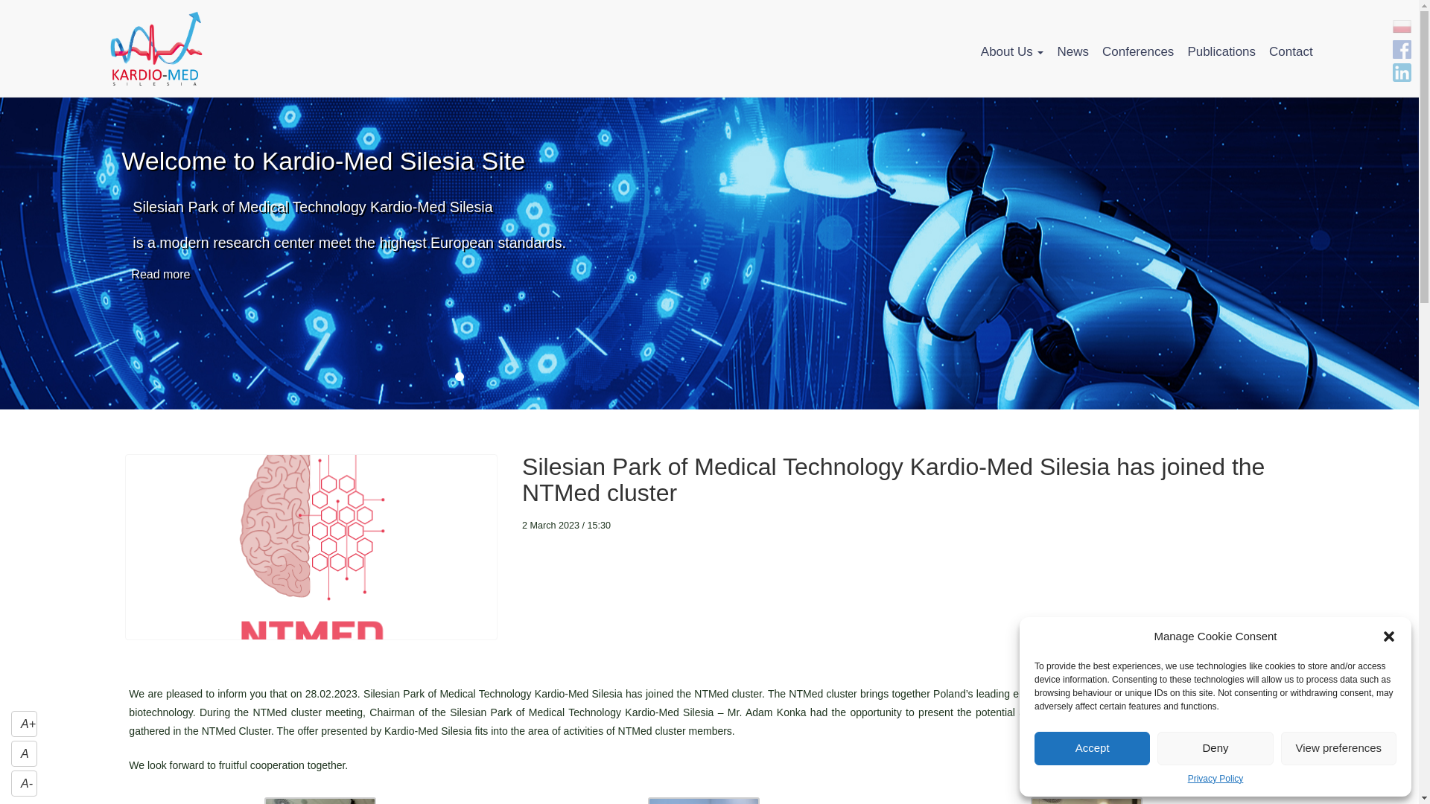 Image resolution: width=1430 pixels, height=804 pixels. What do you see at coordinates (1215, 779) in the screenshot?
I see `Privacy Policy` at bounding box center [1215, 779].